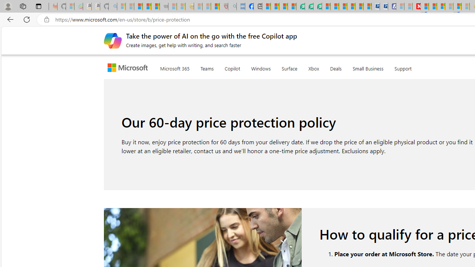 This screenshot has height=267, width=475. I want to click on MSNBC - MSN, so click(266, 7).